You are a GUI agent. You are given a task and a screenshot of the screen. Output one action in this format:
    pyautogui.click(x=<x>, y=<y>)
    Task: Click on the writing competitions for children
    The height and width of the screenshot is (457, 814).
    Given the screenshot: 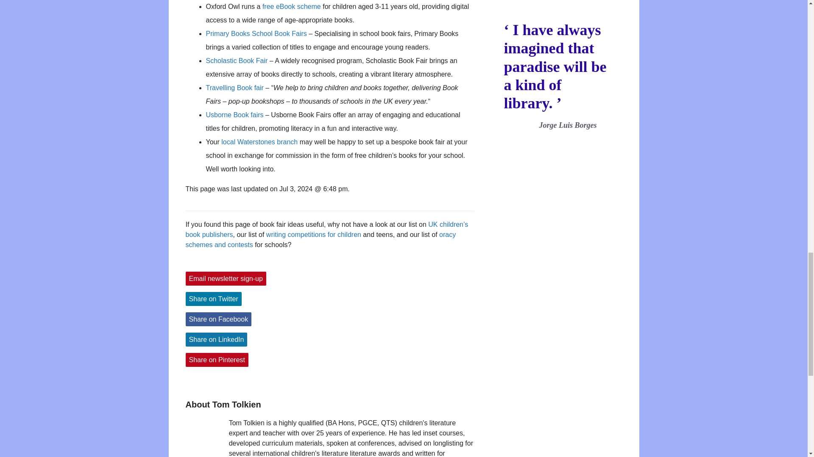 What is the action you would take?
    pyautogui.click(x=314, y=234)
    